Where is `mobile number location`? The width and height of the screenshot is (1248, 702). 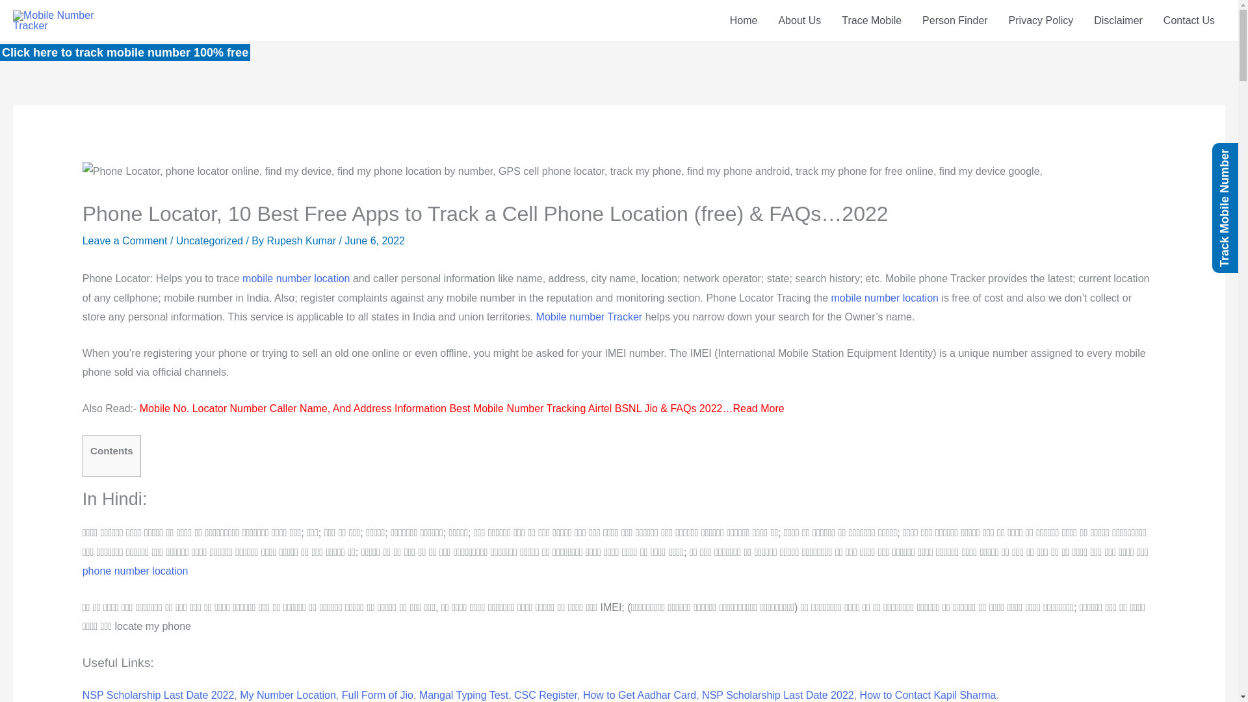 mobile number location is located at coordinates (295, 278).